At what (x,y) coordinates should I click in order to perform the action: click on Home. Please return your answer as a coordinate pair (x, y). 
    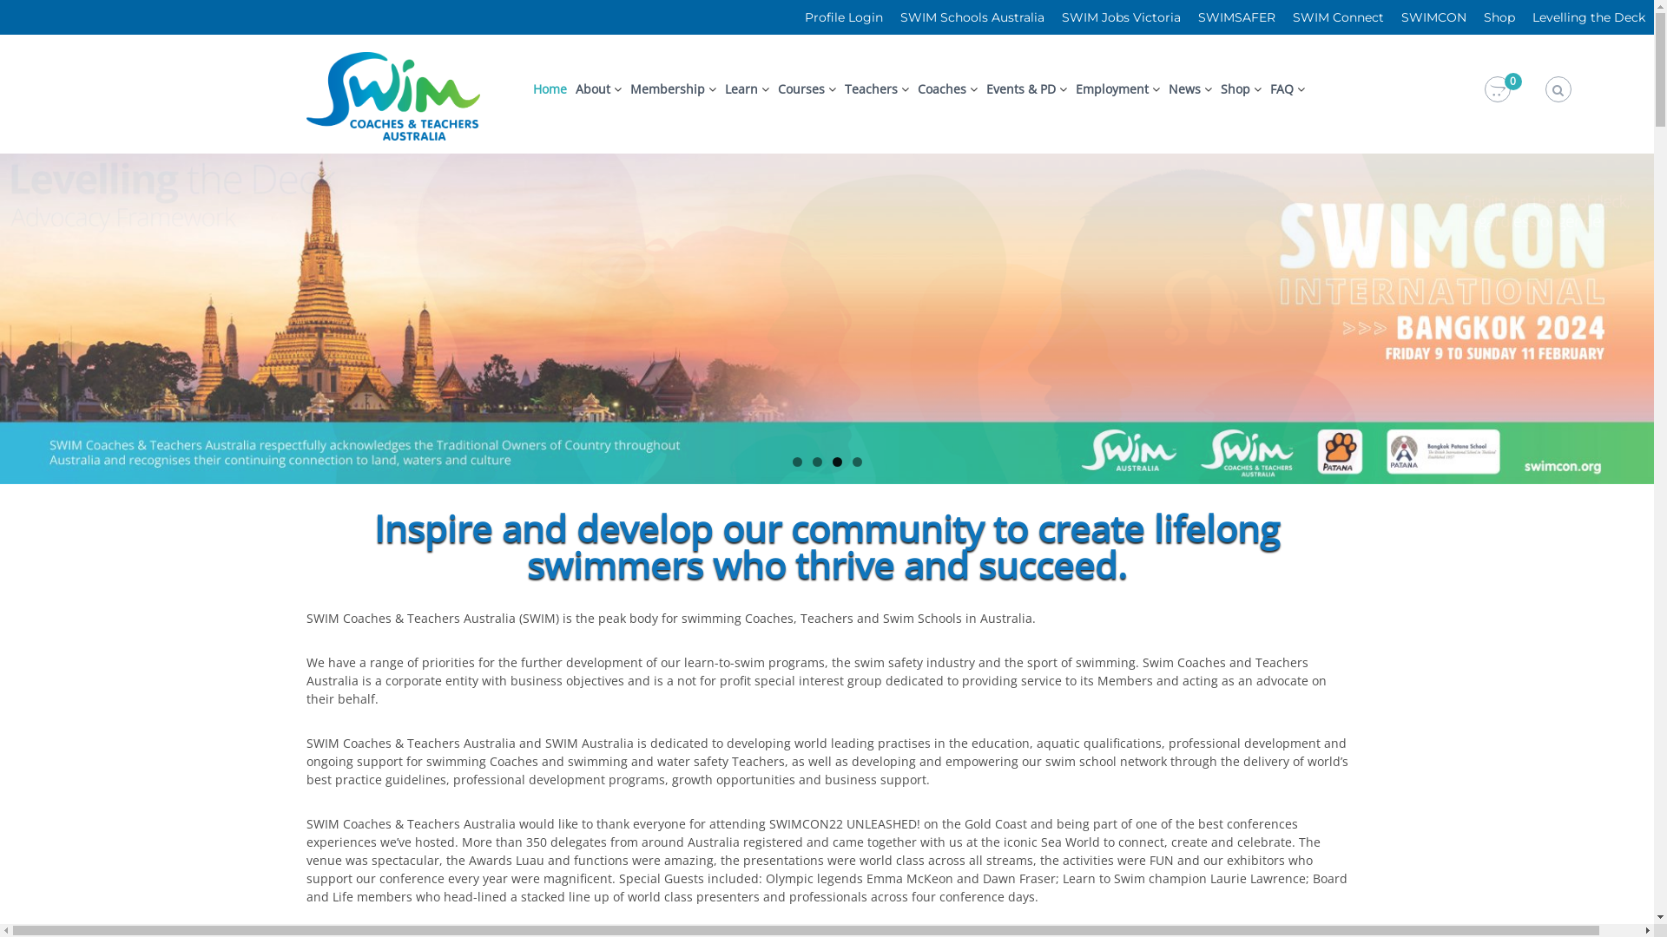
    Looking at the image, I should click on (550, 88).